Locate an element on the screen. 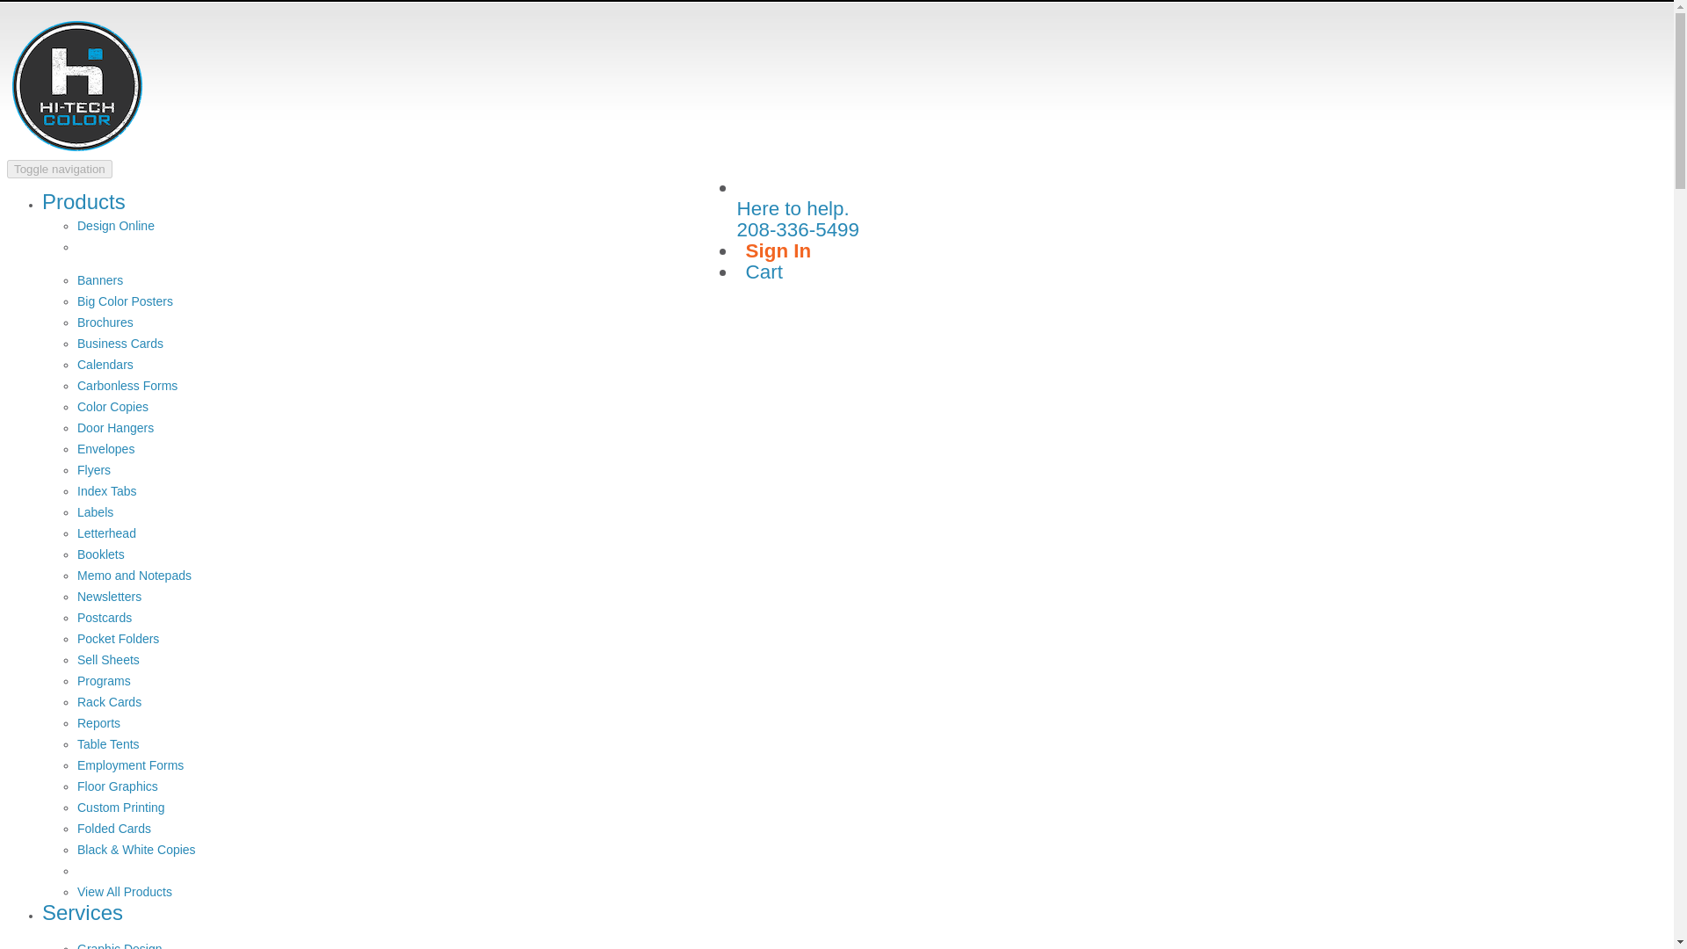 This screenshot has width=1687, height=949. Memo and Notepads is located at coordinates (134, 575).